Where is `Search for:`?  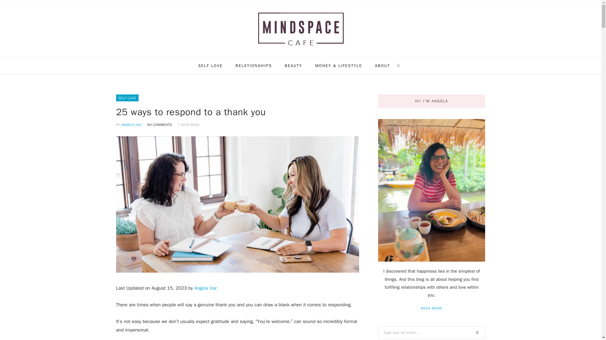 Search for: is located at coordinates (432, 332).